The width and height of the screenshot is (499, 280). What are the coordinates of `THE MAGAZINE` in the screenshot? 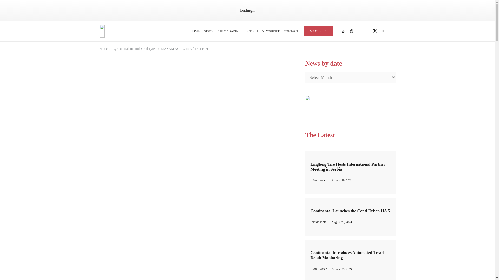 It's located at (230, 31).